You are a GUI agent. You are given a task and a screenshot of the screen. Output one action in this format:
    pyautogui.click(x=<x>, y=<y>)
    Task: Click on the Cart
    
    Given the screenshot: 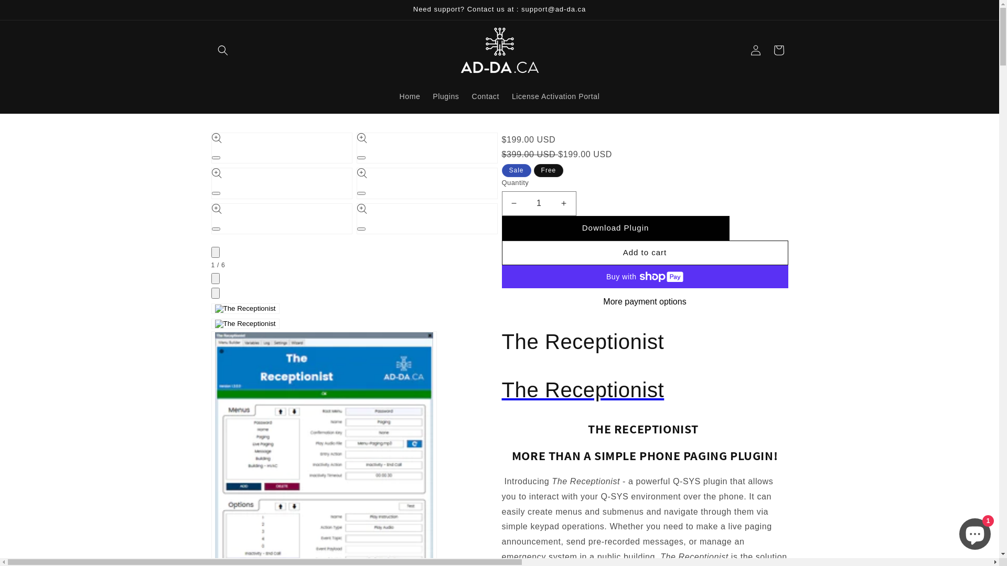 What is the action you would take?
    pyautogui.click(x=778, y=50)
    